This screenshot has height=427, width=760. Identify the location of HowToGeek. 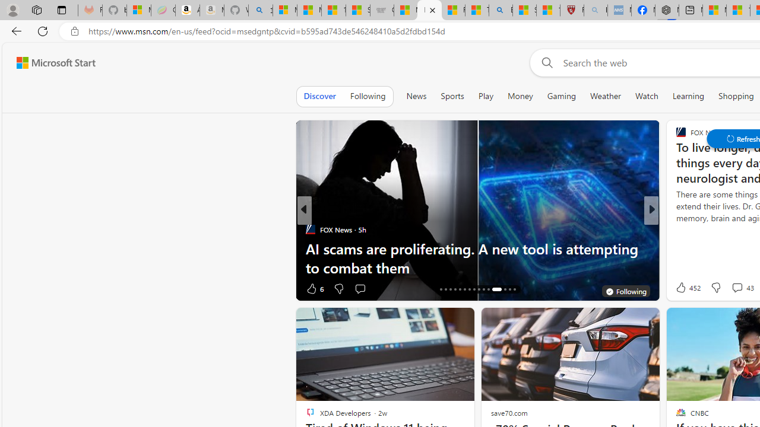
(676, 229).